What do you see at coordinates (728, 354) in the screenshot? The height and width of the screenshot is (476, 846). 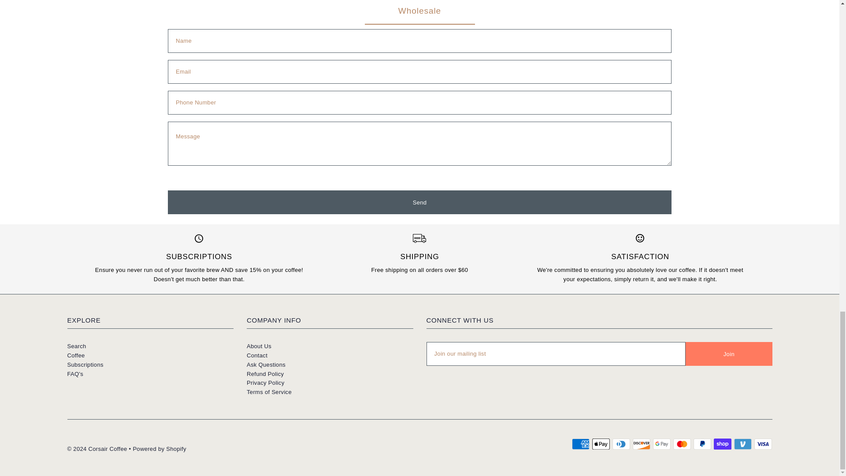 I see `Join` at bounding box center [728, 354].